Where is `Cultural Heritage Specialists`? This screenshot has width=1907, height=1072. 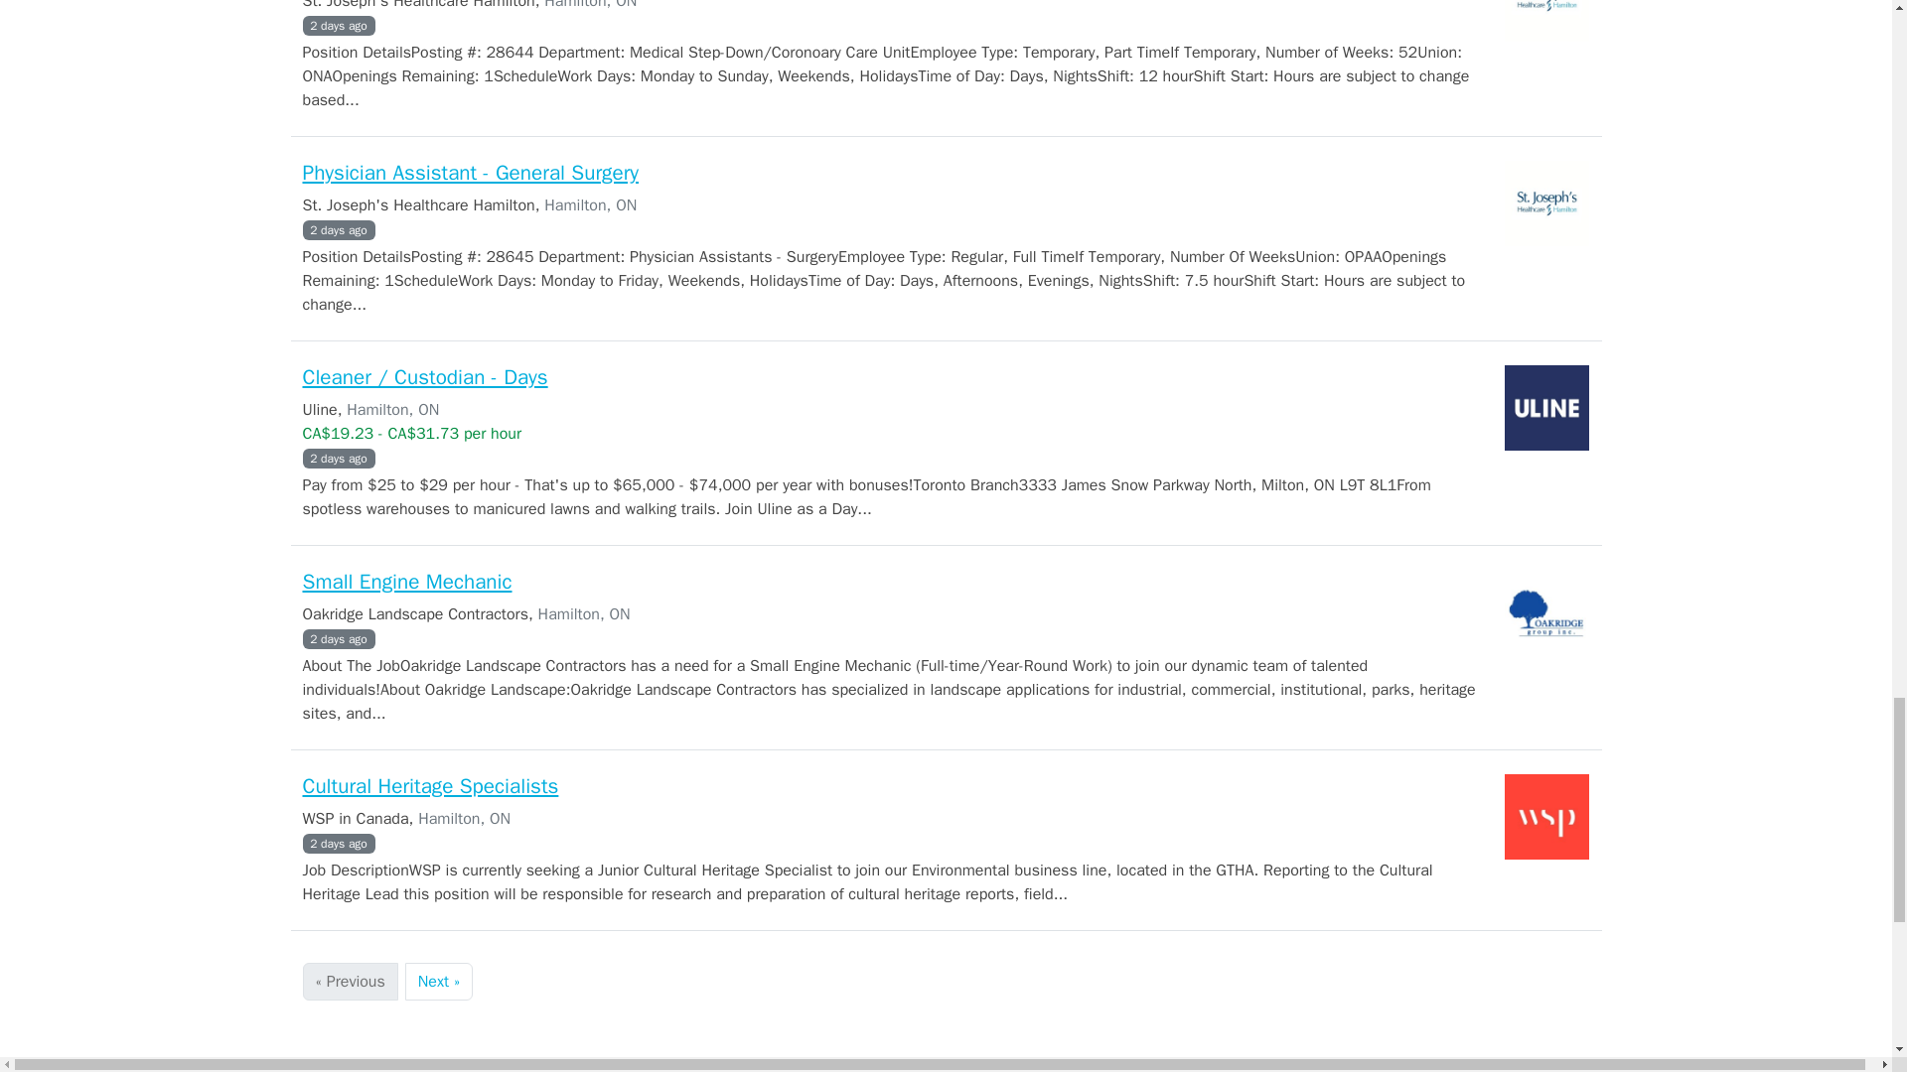 Cultural Heritage Specialists is located at coordinates (429, 785).